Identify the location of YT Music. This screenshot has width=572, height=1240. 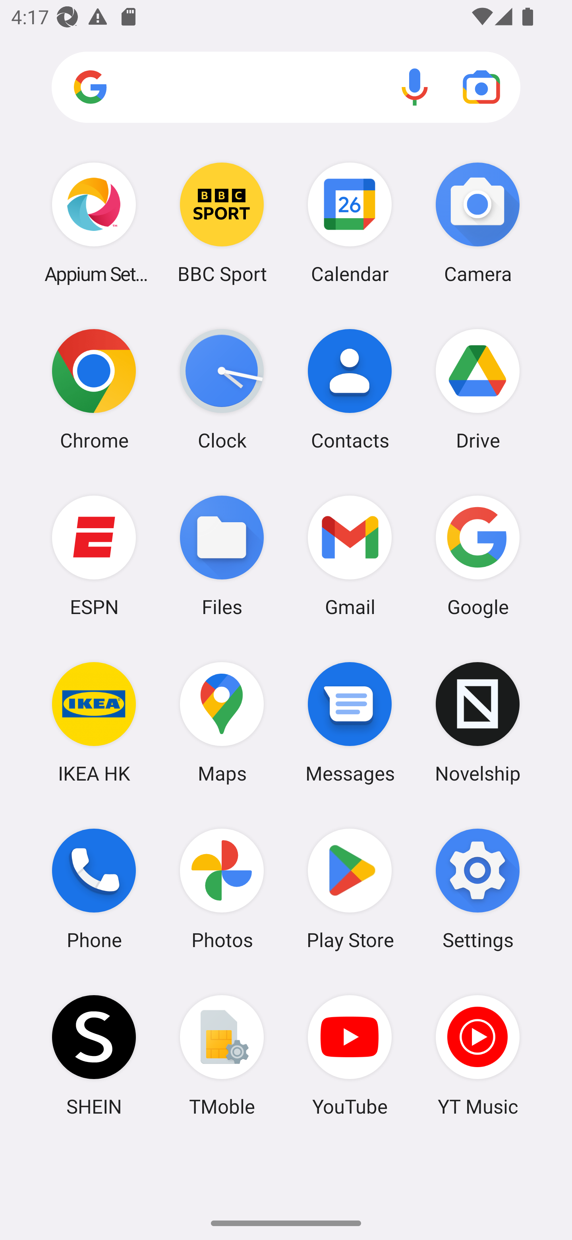
(477, 1055).